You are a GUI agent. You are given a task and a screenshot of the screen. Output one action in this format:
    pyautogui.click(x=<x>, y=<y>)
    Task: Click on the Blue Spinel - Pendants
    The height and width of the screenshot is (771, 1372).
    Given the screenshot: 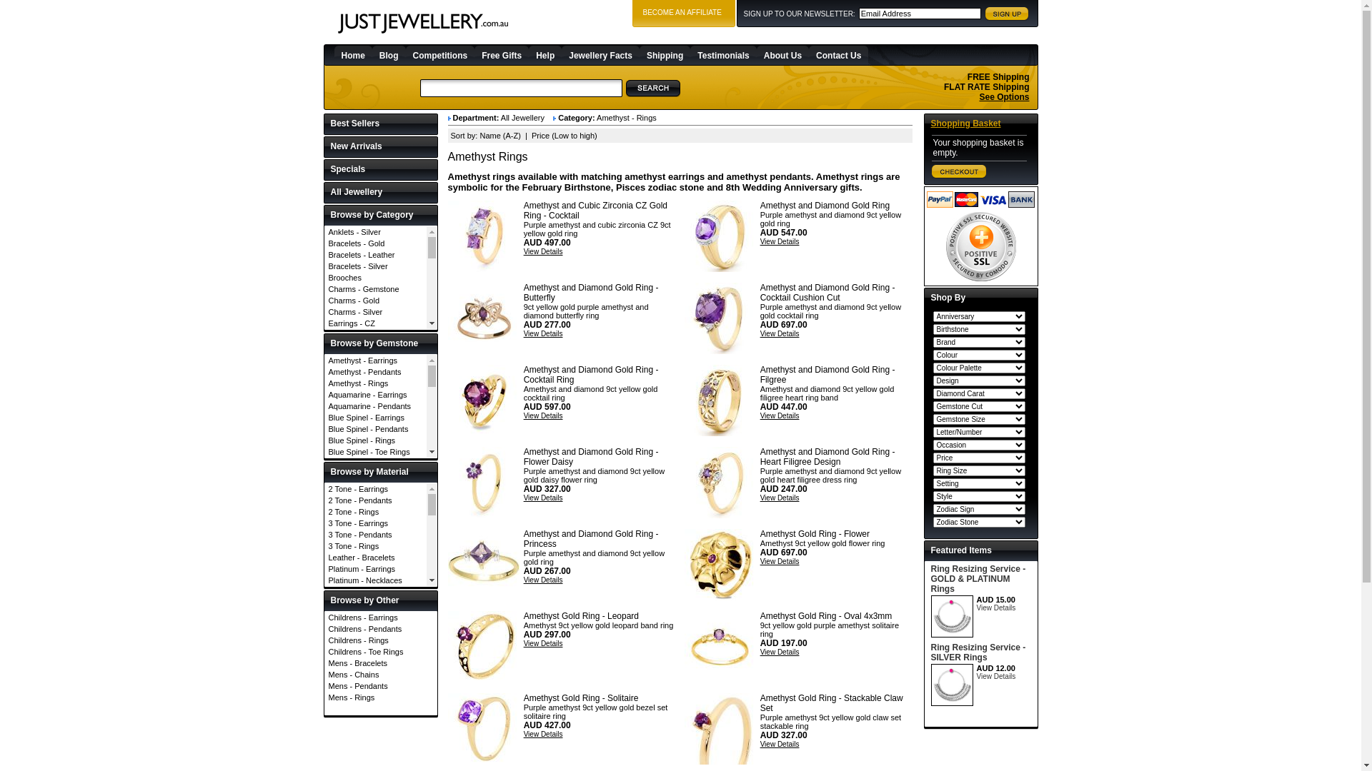 What is the action you would take?
    pyautogui.click(x=376, y=429)
    